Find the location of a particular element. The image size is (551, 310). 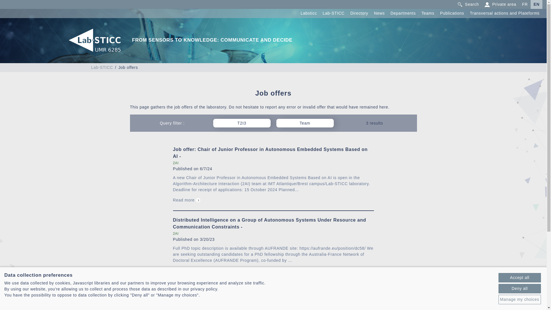

 Search is located at coordinates (468, 4).